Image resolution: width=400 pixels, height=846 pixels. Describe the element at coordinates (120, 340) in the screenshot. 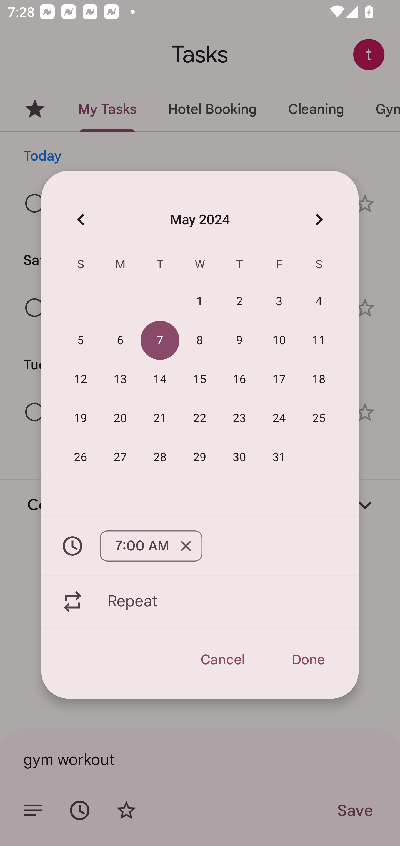

I see `6 06 May 2024` at that location.